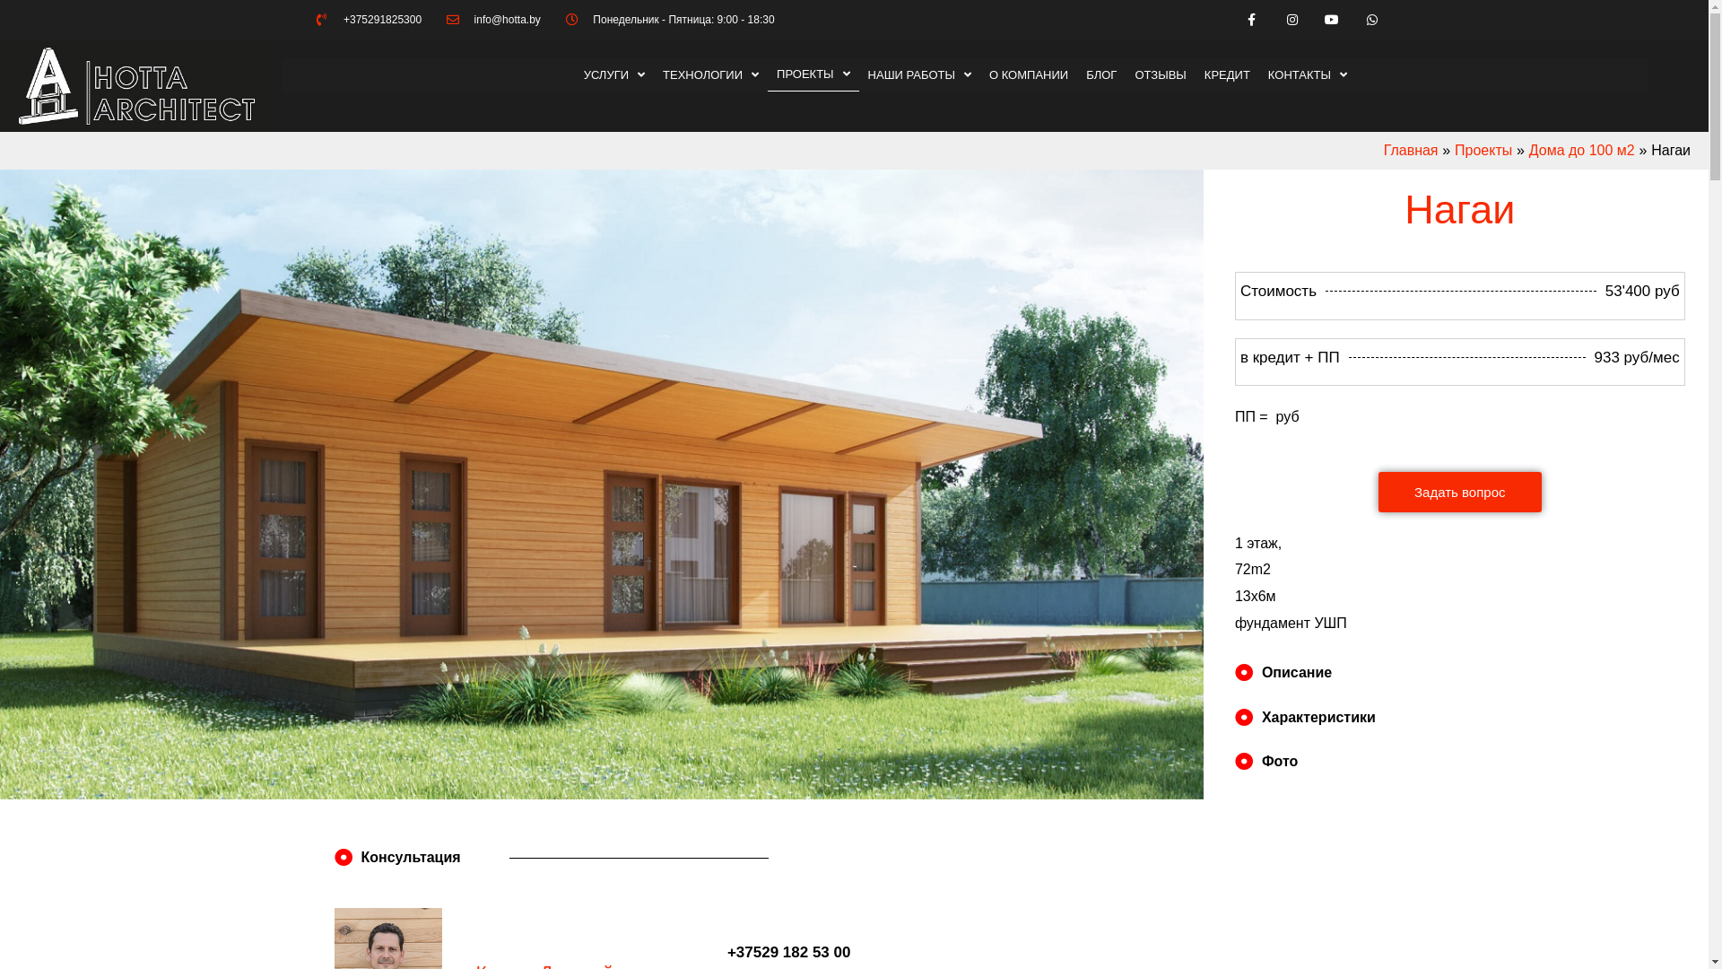 This screenshot has height=969, width=1722. Describe the element at coordinates (493, 20) in the screenshot. I see `info@hotta.by` at that location.